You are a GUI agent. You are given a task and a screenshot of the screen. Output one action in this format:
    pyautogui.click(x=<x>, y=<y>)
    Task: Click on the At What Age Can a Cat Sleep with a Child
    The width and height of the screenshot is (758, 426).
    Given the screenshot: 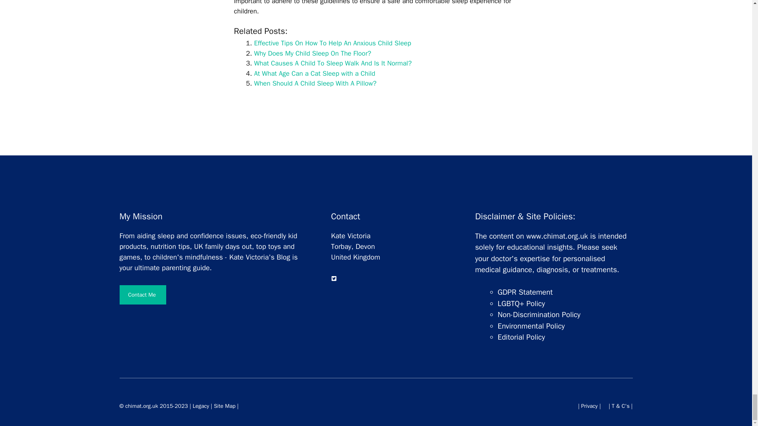 What is the action you would take?
    pyautogui.click(x=314, y=73)
    